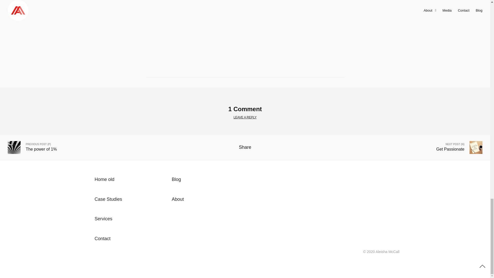  What do you see at coordinates (104, 179) in the screenshot?
I see `Home old` at bounding box center [104, 179].